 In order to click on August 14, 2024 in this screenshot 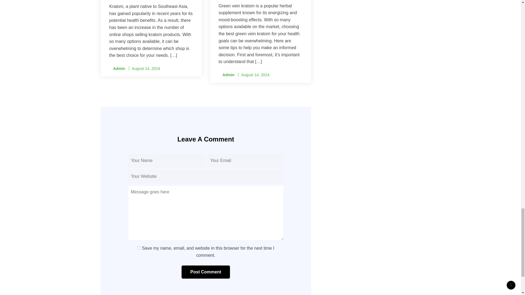, I will do `click(255, 75)`.